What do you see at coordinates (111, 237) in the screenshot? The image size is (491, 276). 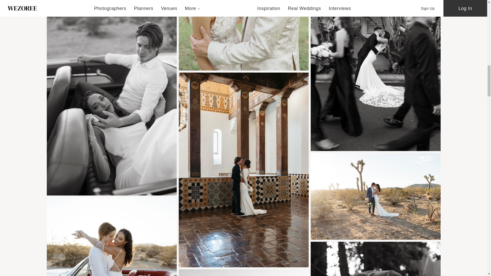 I see `undefined` at bounding box center [111, 237].